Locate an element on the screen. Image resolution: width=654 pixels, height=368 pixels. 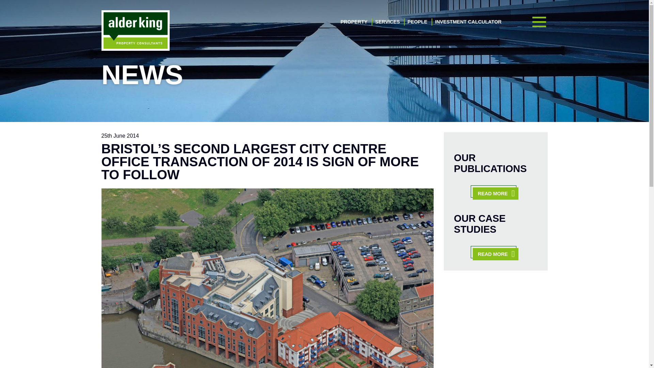
INVESTMENT CALCULATOR is located at coordinates (468, 22).